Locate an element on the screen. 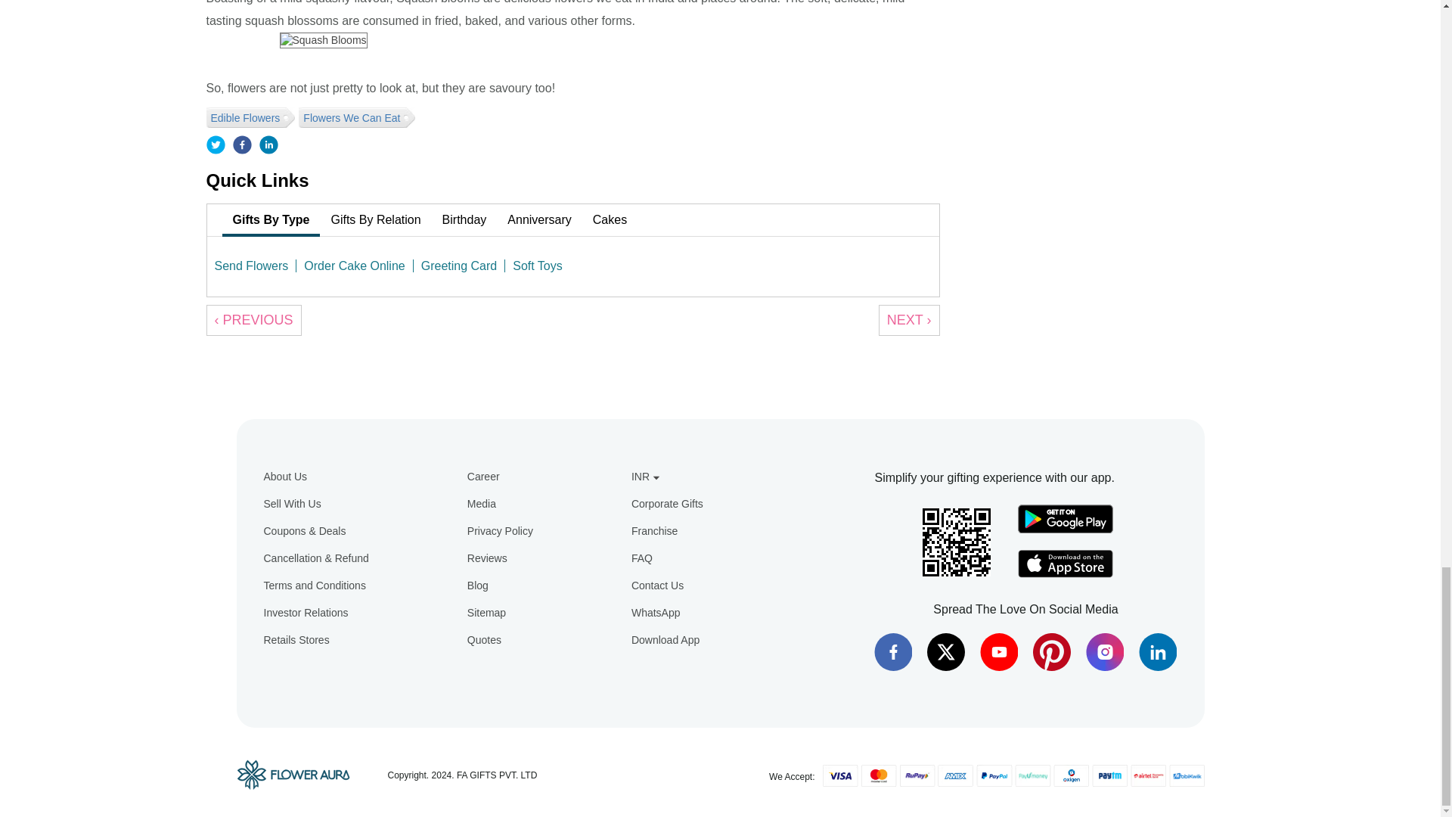 This screenshot has width=1452, height=817. Birthday is located at coordinates (464, 220).